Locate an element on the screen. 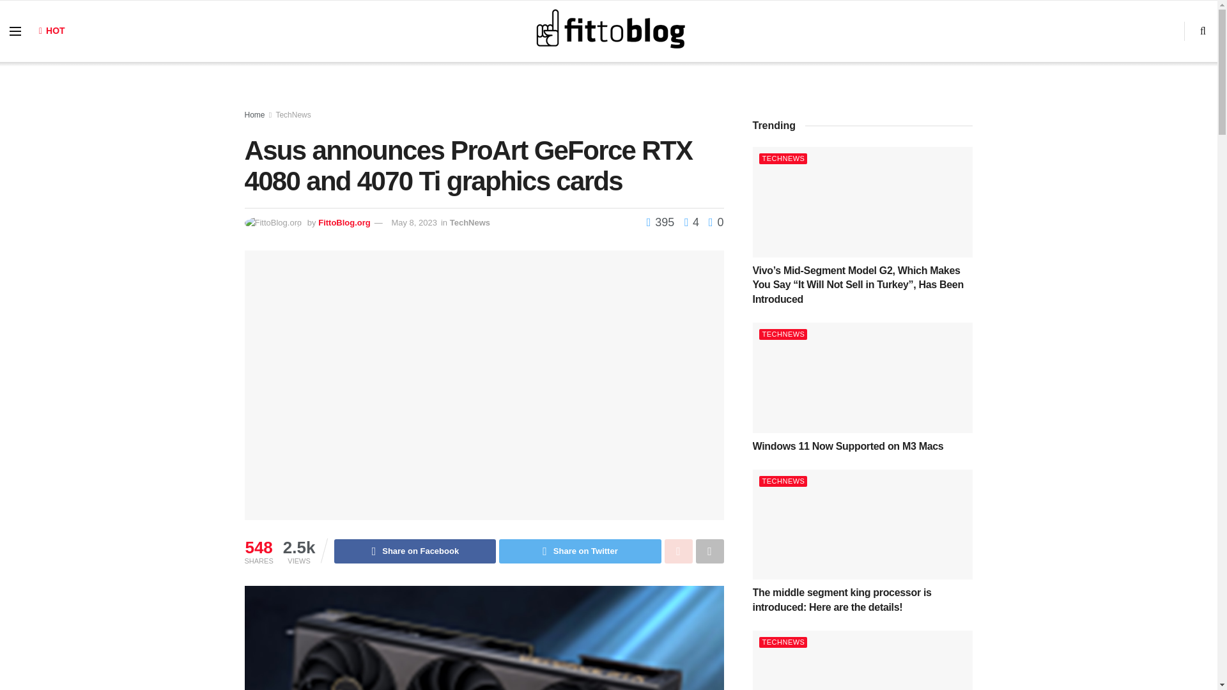  FittoBlog.org is located at coordinates (344, 222).